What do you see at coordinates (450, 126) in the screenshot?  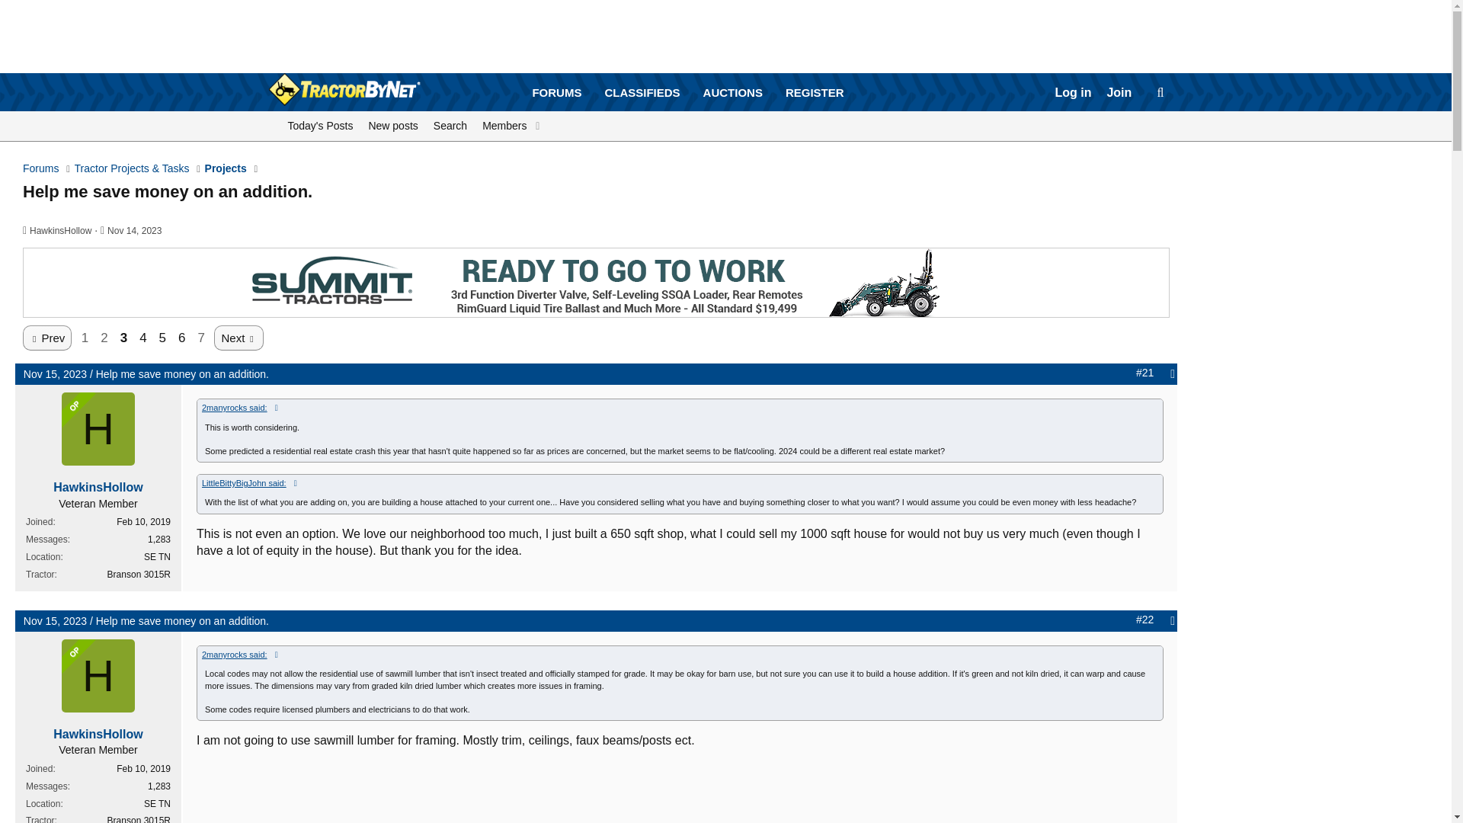 I see `Search` at bounding box center [450, 126].